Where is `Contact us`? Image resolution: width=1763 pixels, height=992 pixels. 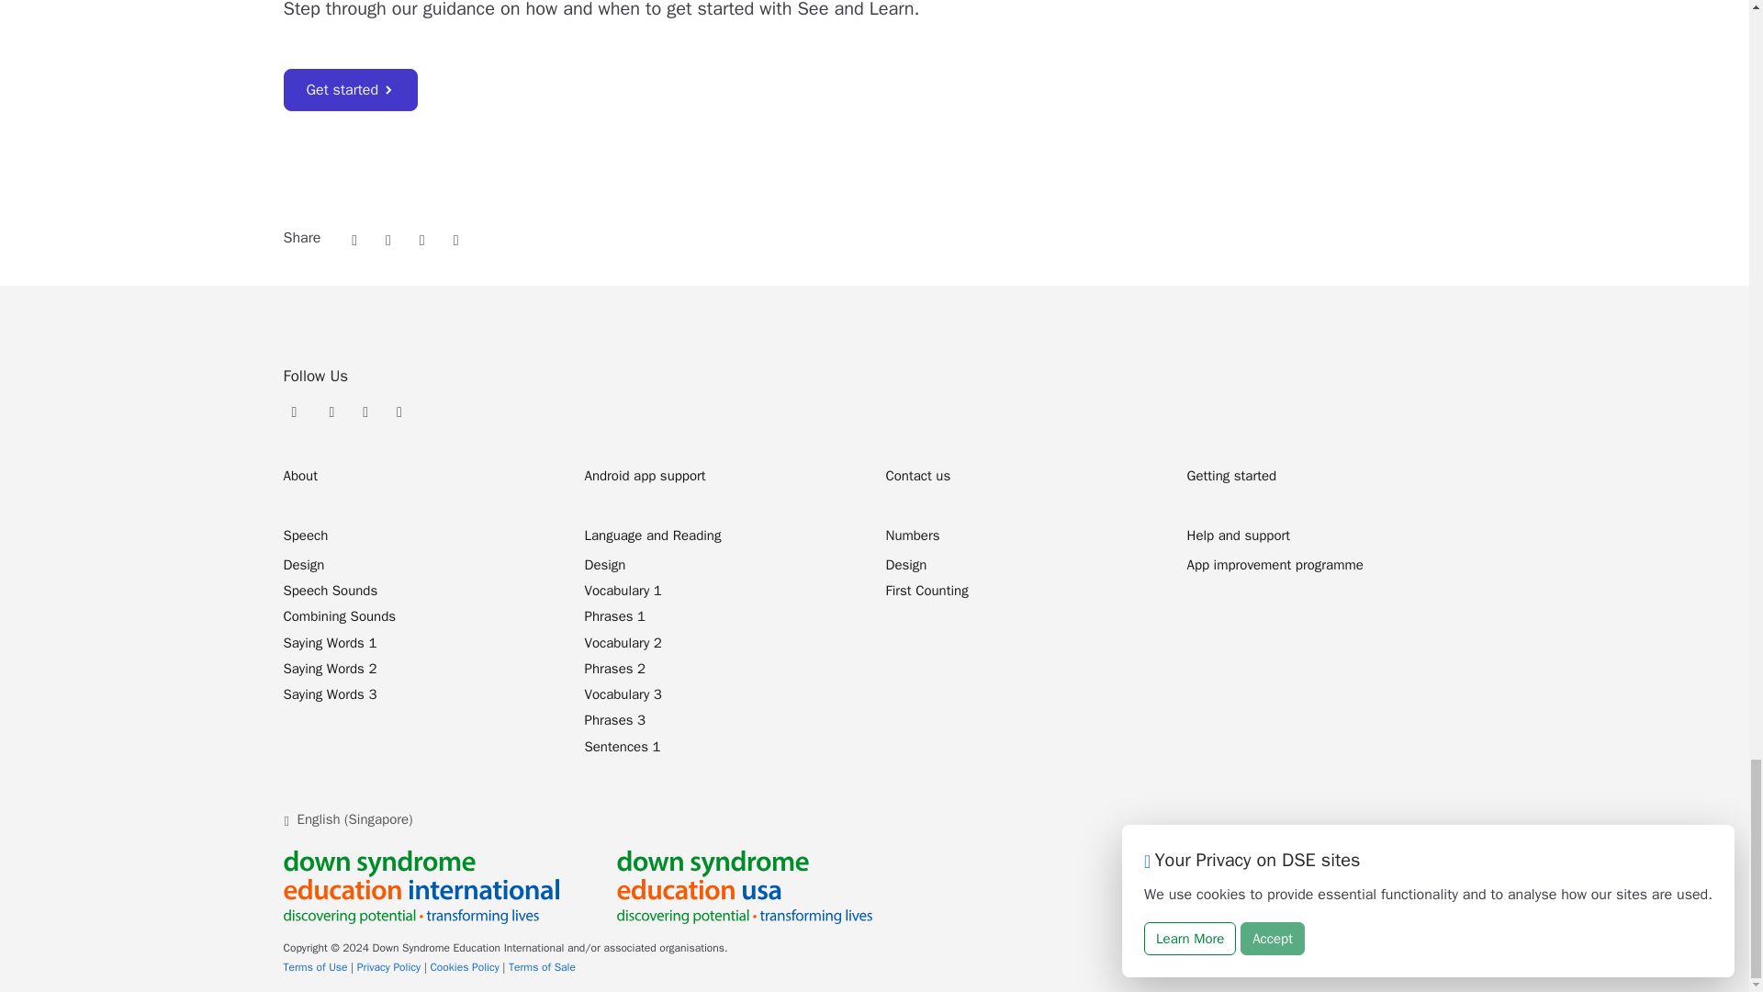 Contact us is located at coordinates (916, 476).